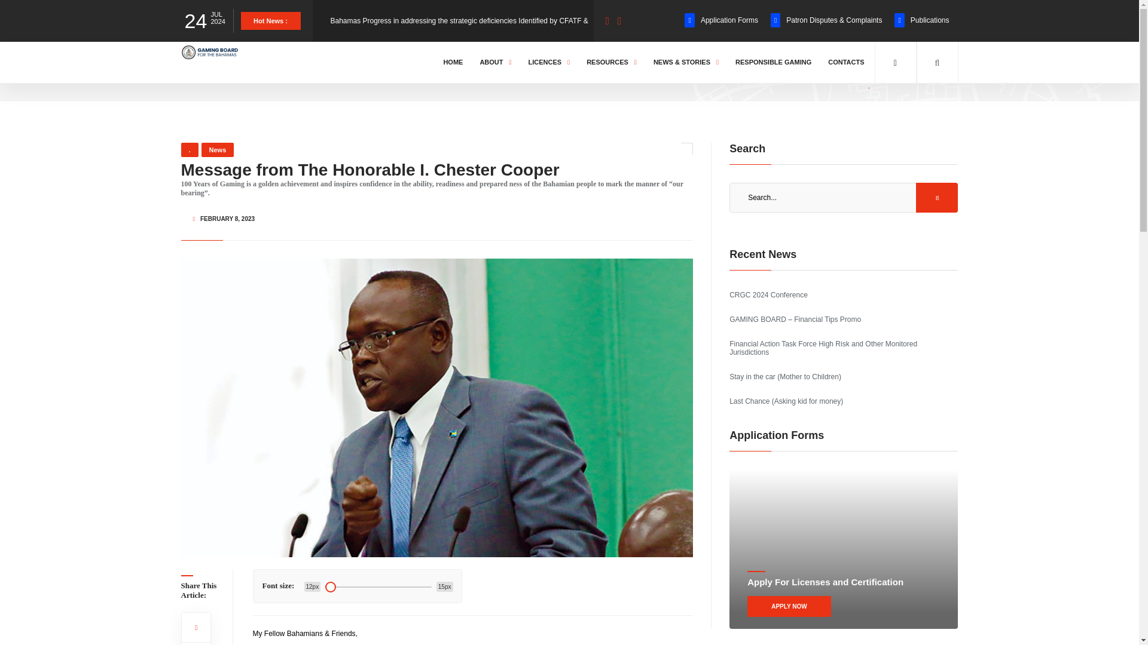 The image size is (1148, 645). What do you see at coordinates (194, 73) in the screenshot?
I see `HOME` at bounding box center [194, 73].